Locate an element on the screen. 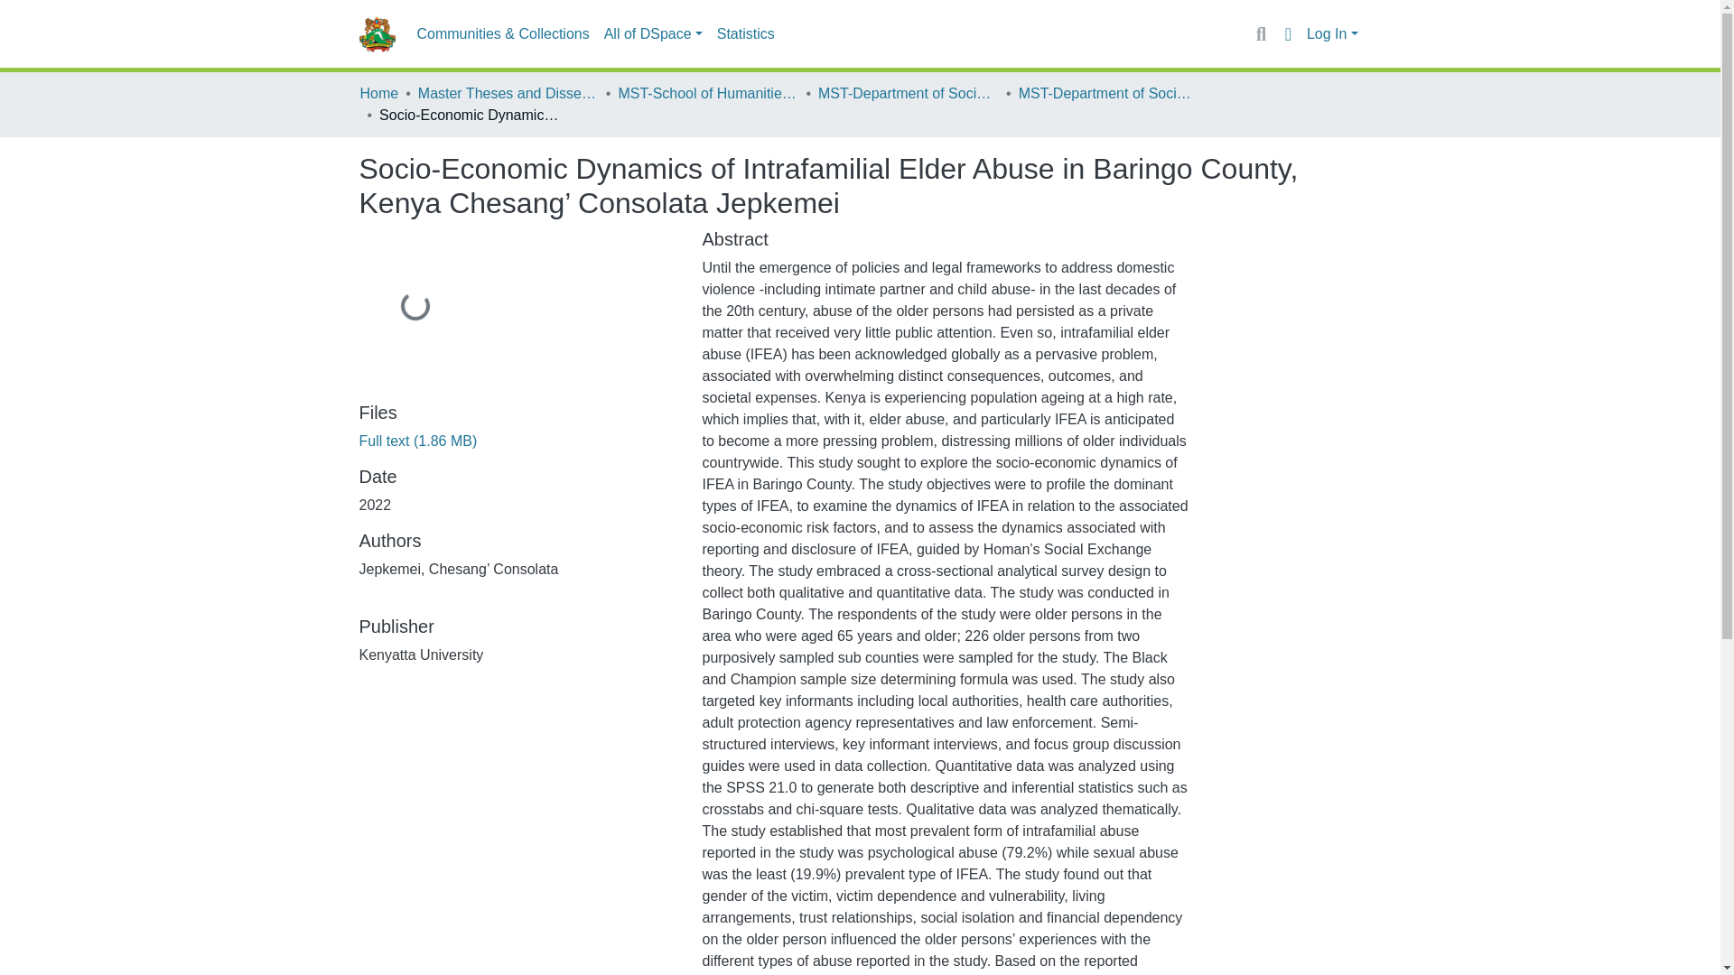 This screenshot has height=975, width=1734. Log In is located at coordinates (1332, 34).